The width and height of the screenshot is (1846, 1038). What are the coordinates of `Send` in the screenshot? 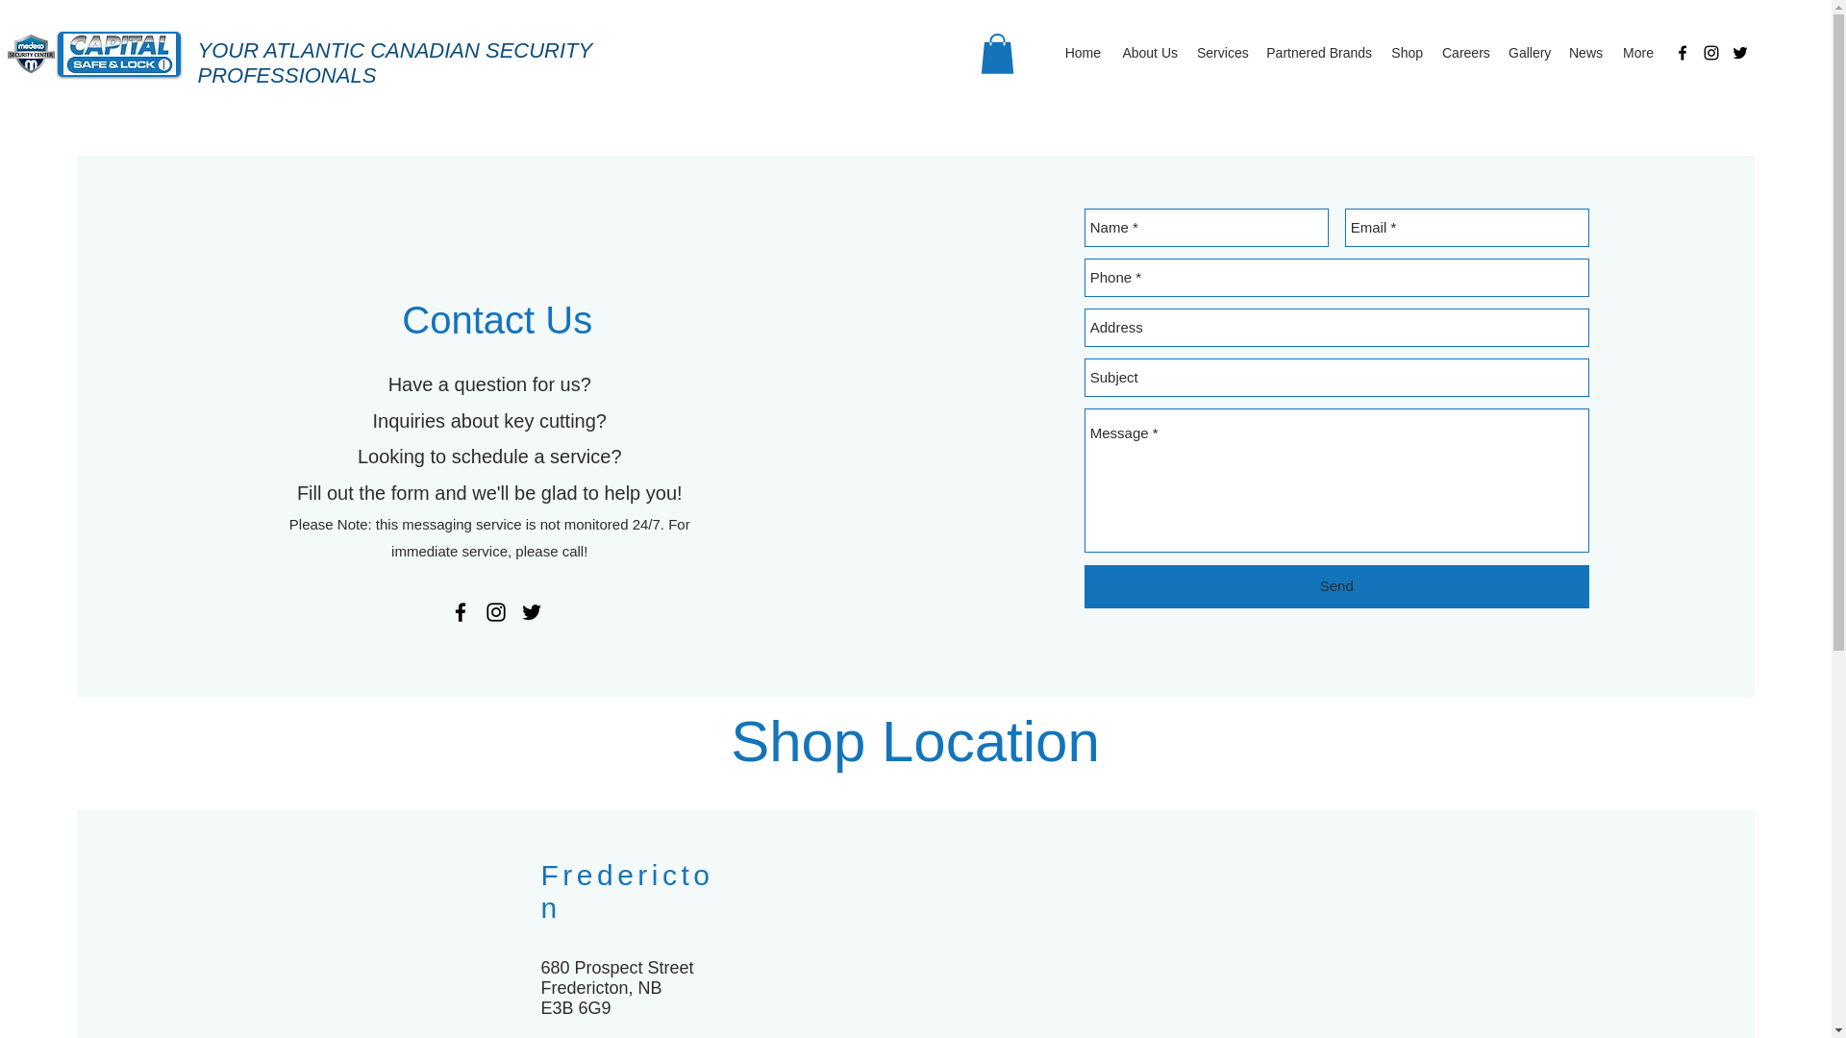 It's located at (1336, 586).